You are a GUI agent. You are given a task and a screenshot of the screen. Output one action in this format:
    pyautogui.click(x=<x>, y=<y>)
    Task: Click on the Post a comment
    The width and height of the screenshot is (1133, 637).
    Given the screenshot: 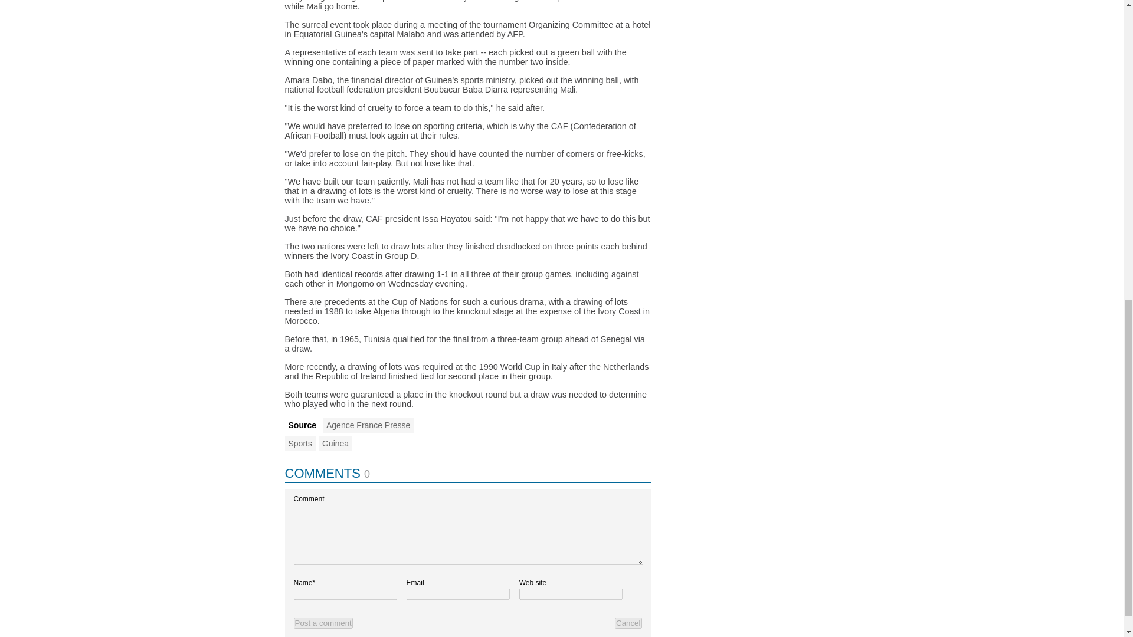 What is the action you would take?
    pyautogui.click(x=323, y=623)
    